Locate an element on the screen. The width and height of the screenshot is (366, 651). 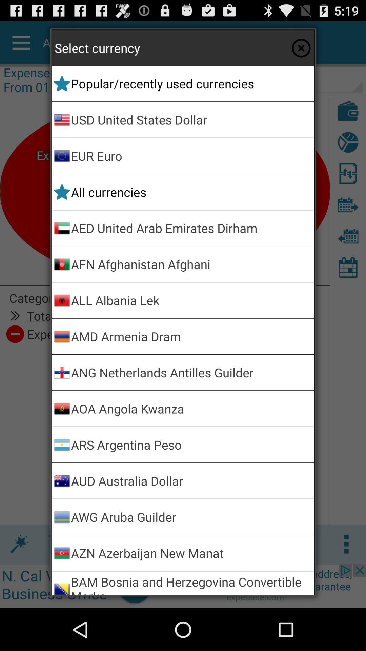
turn off app below aed united arab app is located at coordinates (191, 264).